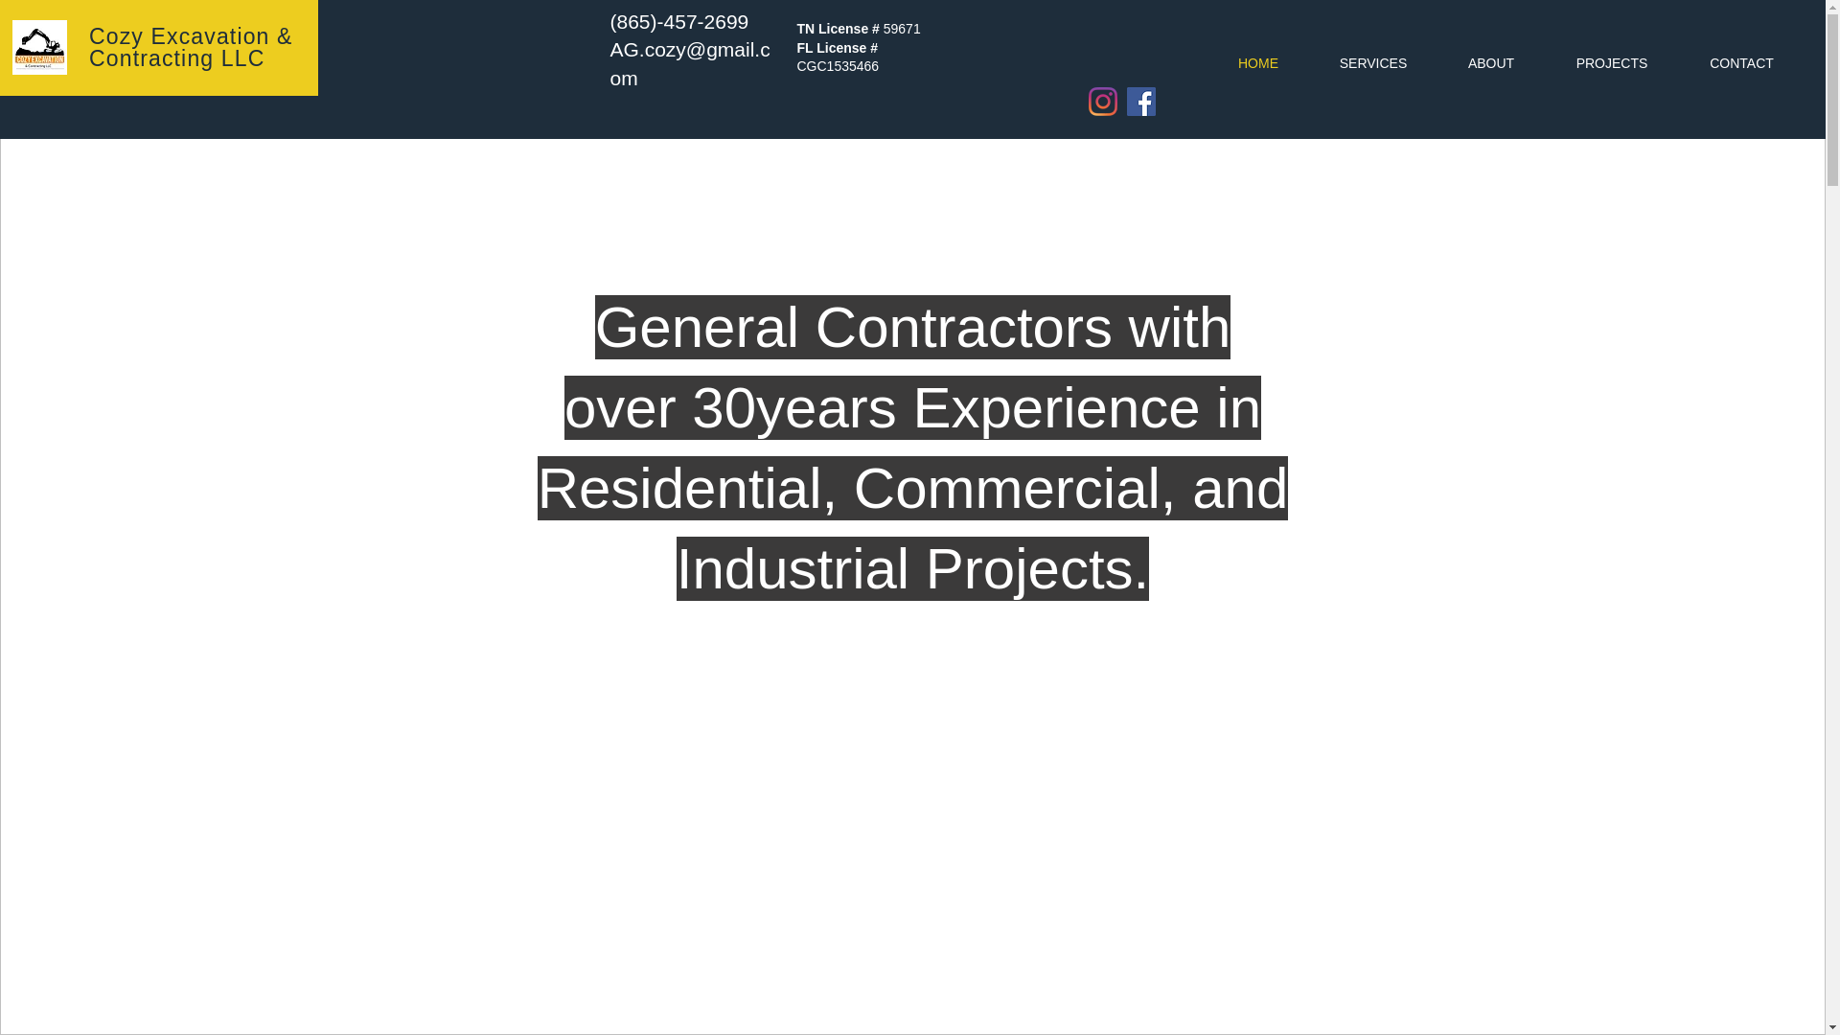  I want to click on PROJECTS, so click(1612, 63).